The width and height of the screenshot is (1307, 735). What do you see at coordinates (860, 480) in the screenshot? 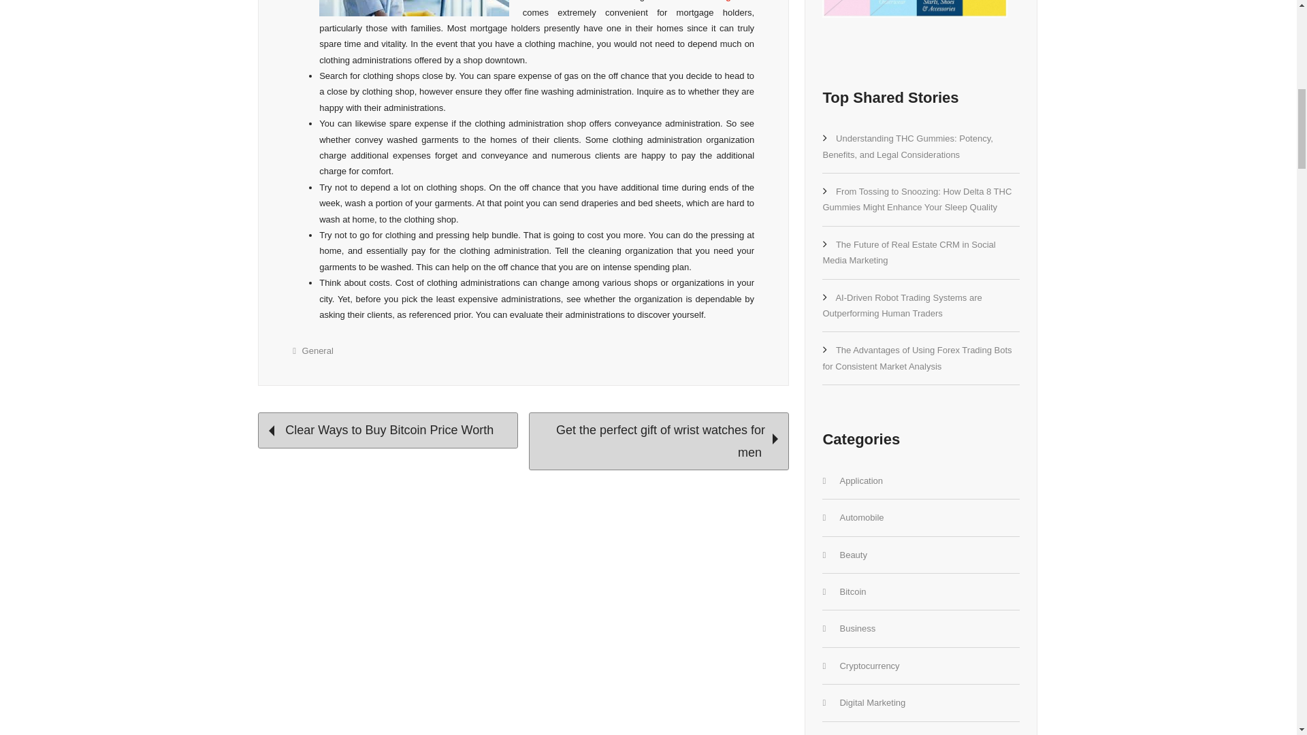
I see `Application` at bounding box center [860, 480].